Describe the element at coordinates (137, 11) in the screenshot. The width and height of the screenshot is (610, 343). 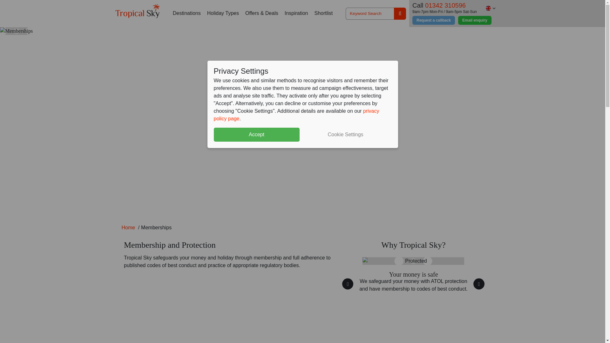
I see `Tropical Sky` at that location.